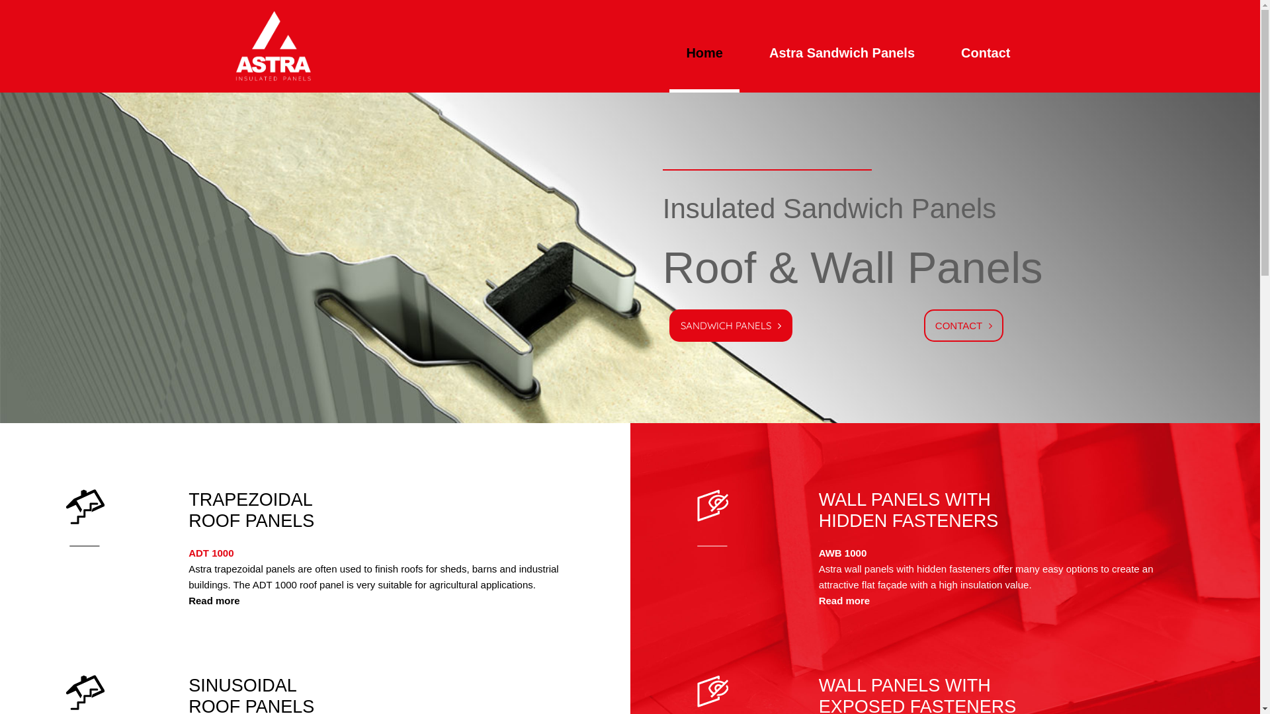 The height and width of the screenshot is (714, 1270). Describe the element at coordinates (842, 53) in the screenshot. I see `Astra Sandwich Panels` at that location.